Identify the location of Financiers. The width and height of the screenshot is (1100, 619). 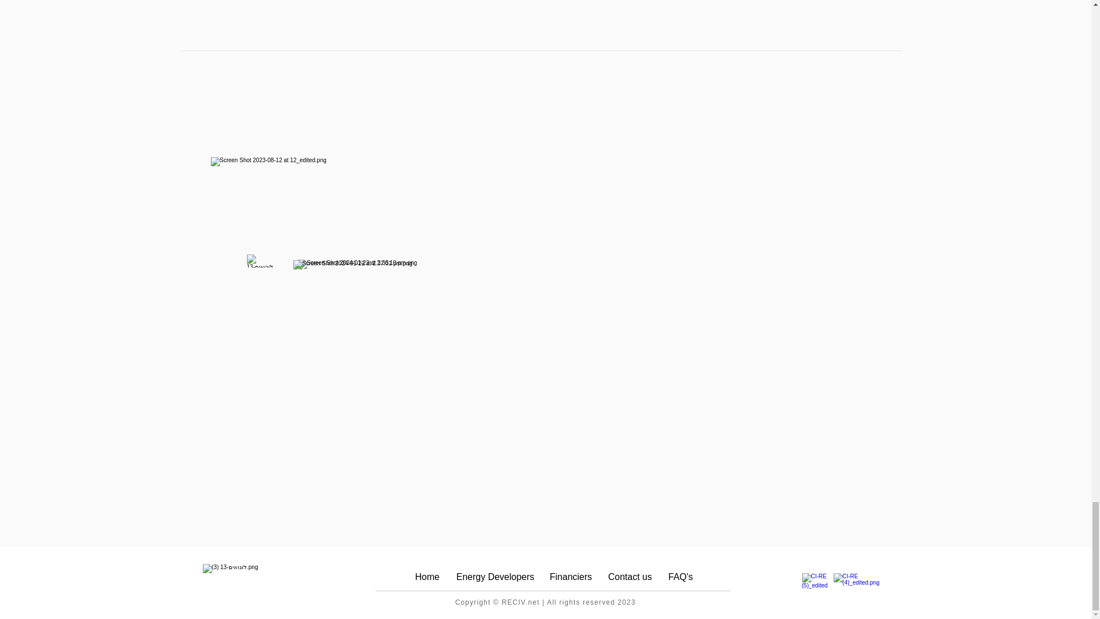
(570, 577).